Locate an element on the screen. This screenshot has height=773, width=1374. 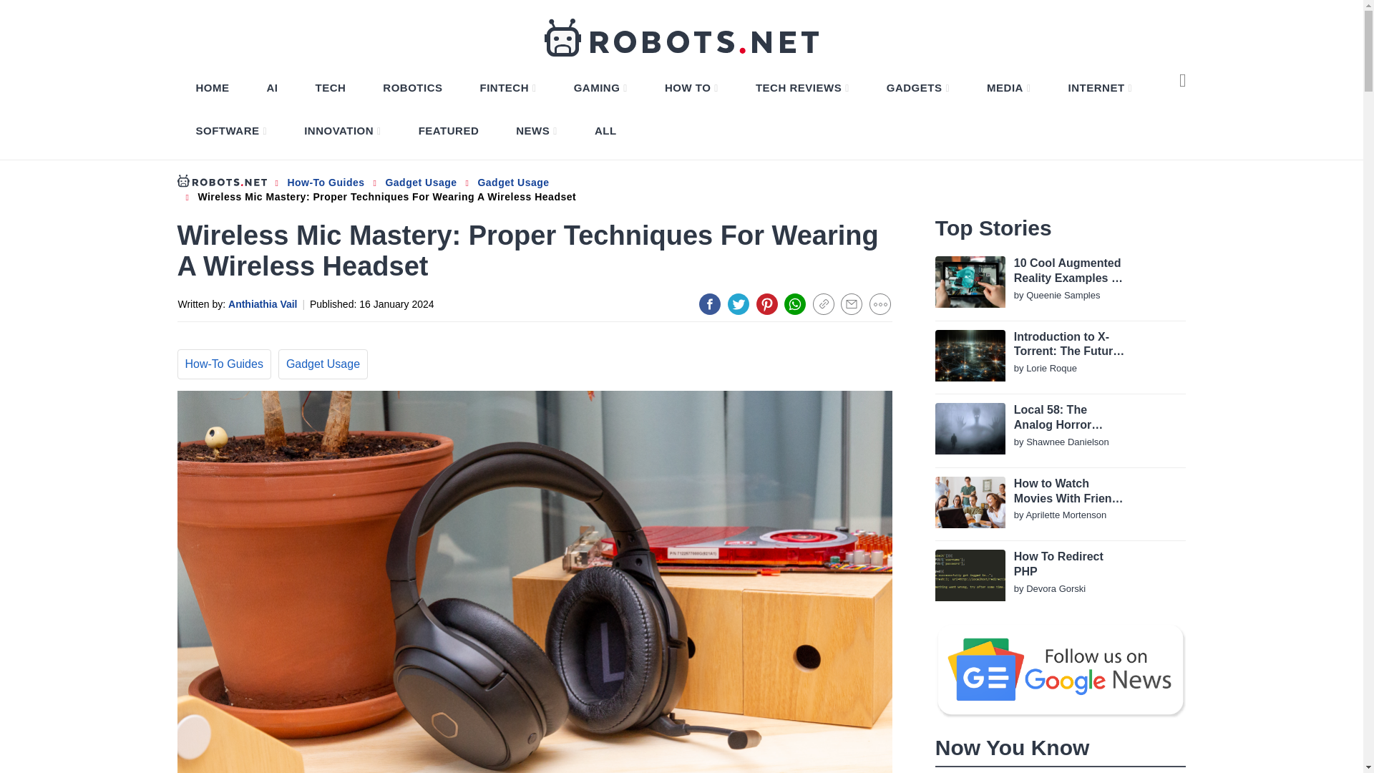
GAMING is located at coordinates (600, 87).